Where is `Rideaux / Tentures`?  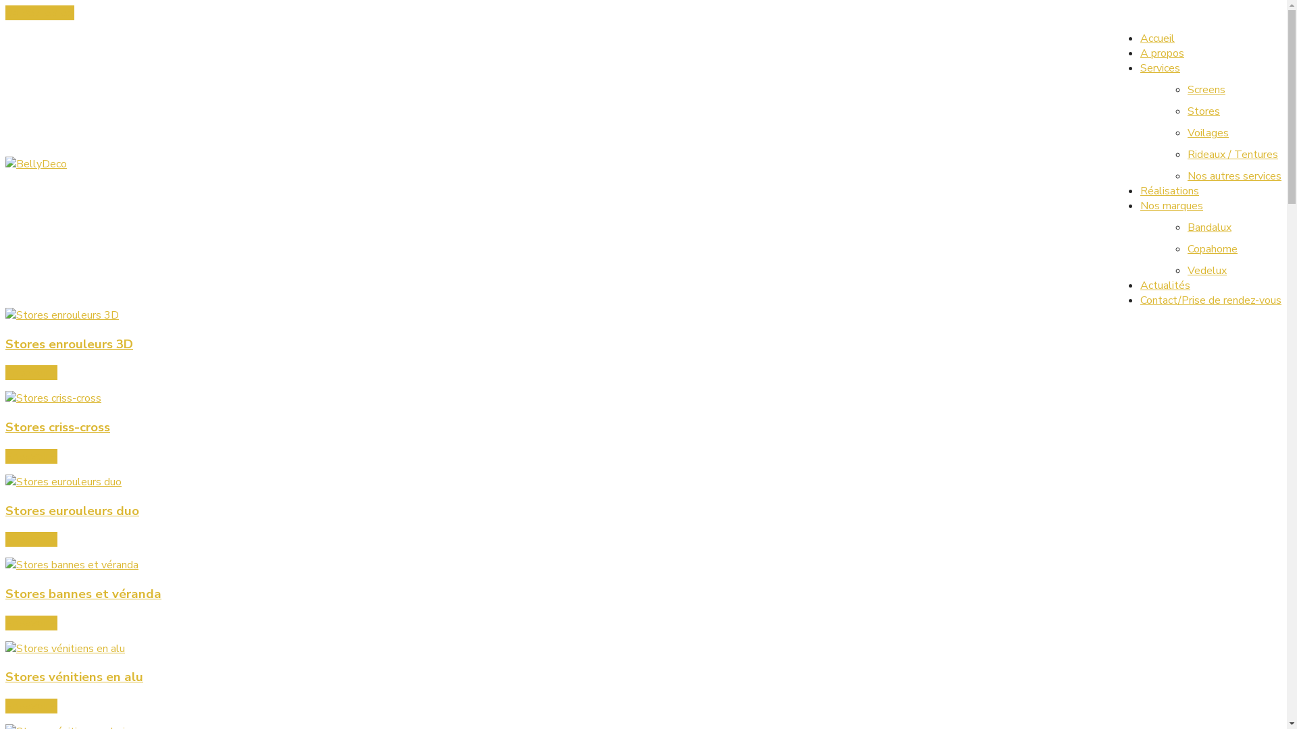
Rideaux / Tentures is located at coordinates (1233, 155).